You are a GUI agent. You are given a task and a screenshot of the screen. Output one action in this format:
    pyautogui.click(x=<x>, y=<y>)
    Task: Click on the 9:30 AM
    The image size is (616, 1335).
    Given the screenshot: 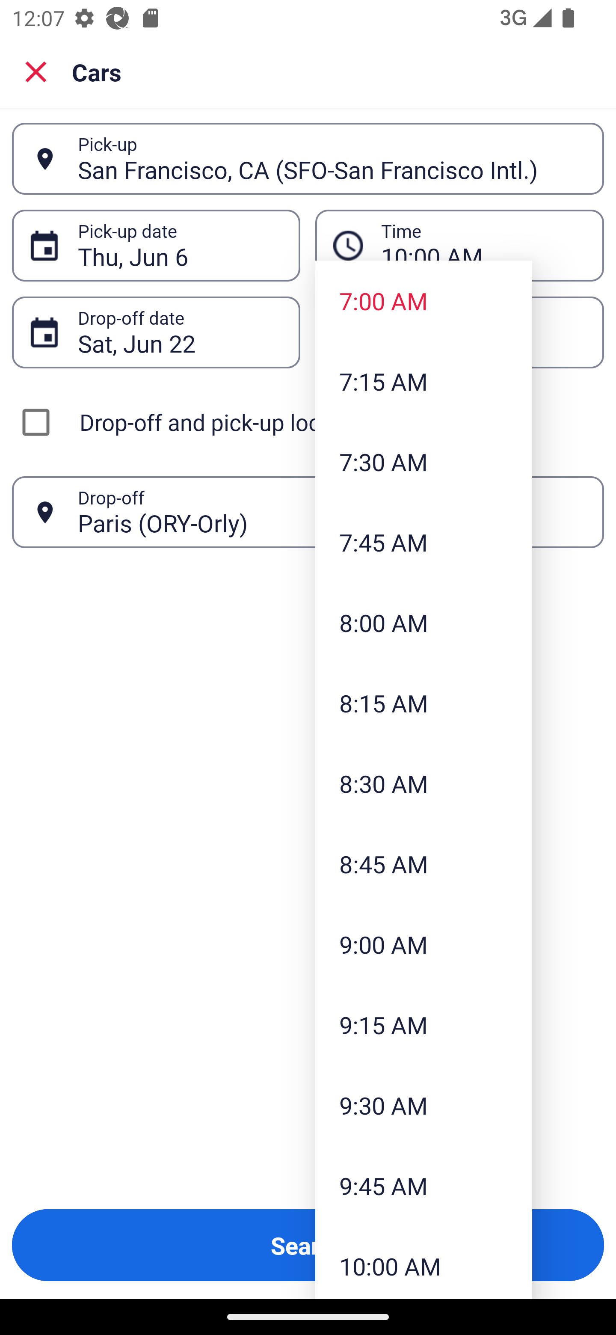 What is the action you would take?
    pyautogui.click(x=423, y=1105)
    